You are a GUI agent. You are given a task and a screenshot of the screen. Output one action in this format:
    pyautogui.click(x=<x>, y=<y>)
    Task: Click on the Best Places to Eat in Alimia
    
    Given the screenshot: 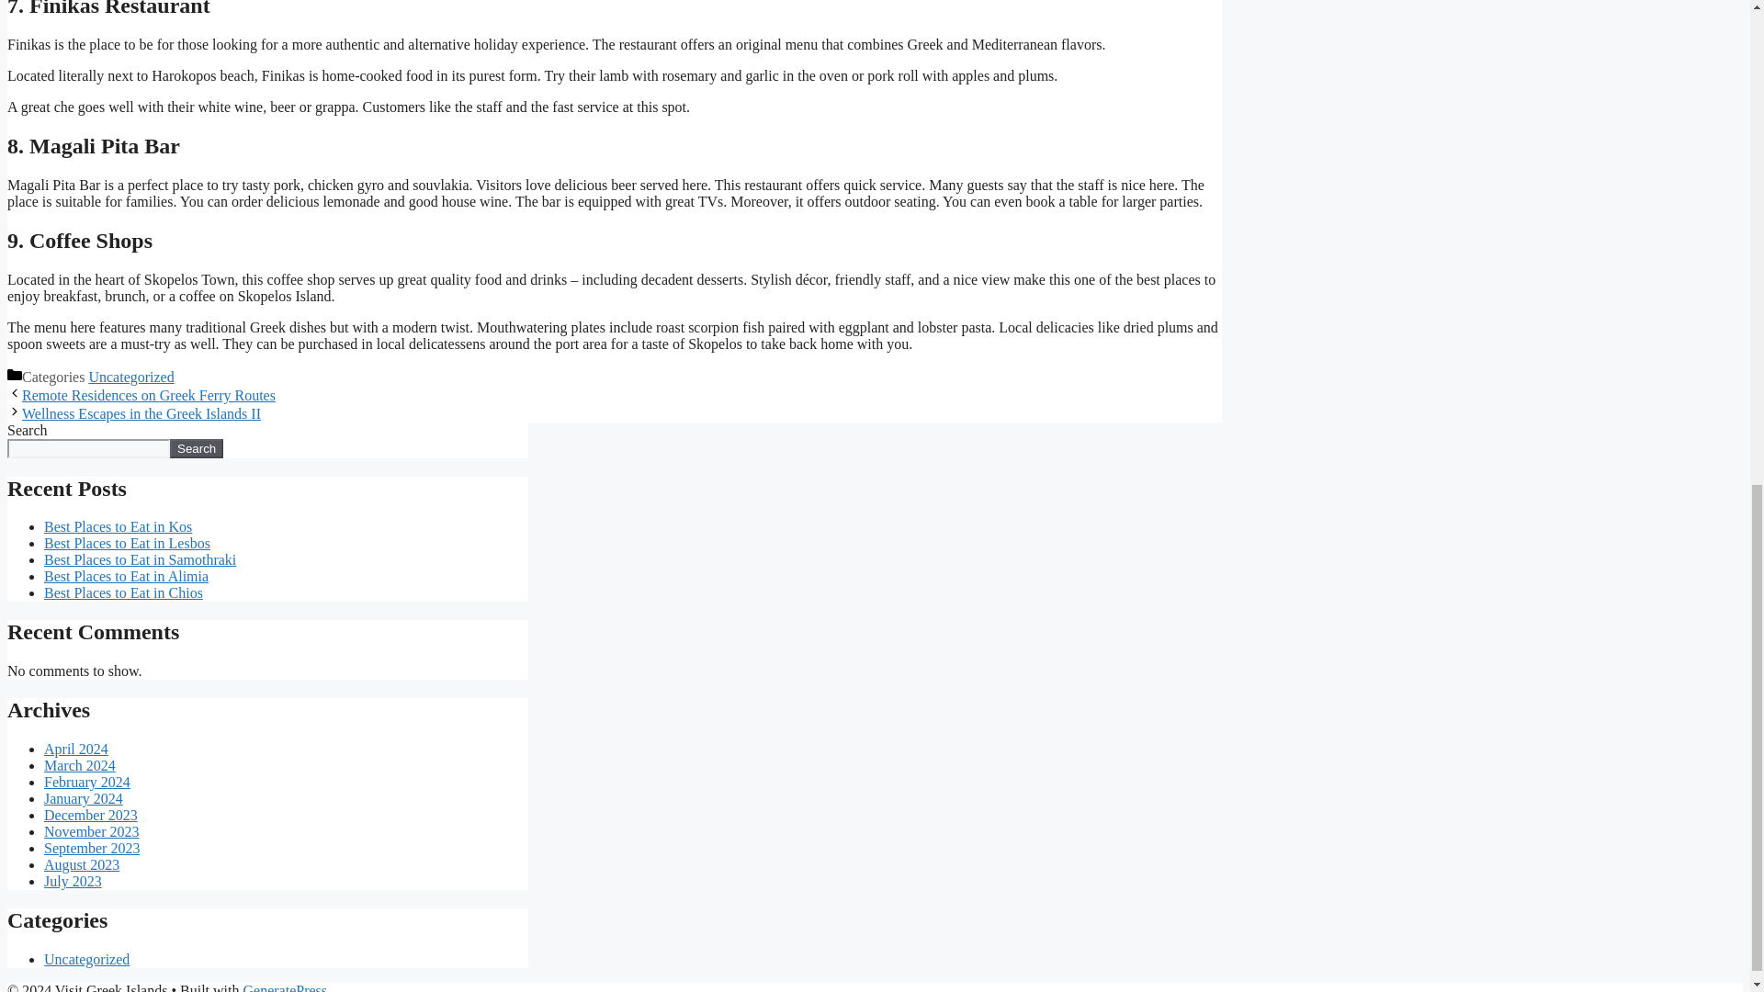 What is the action you would take?
    pyautogui.click(x=126, y=576)
    